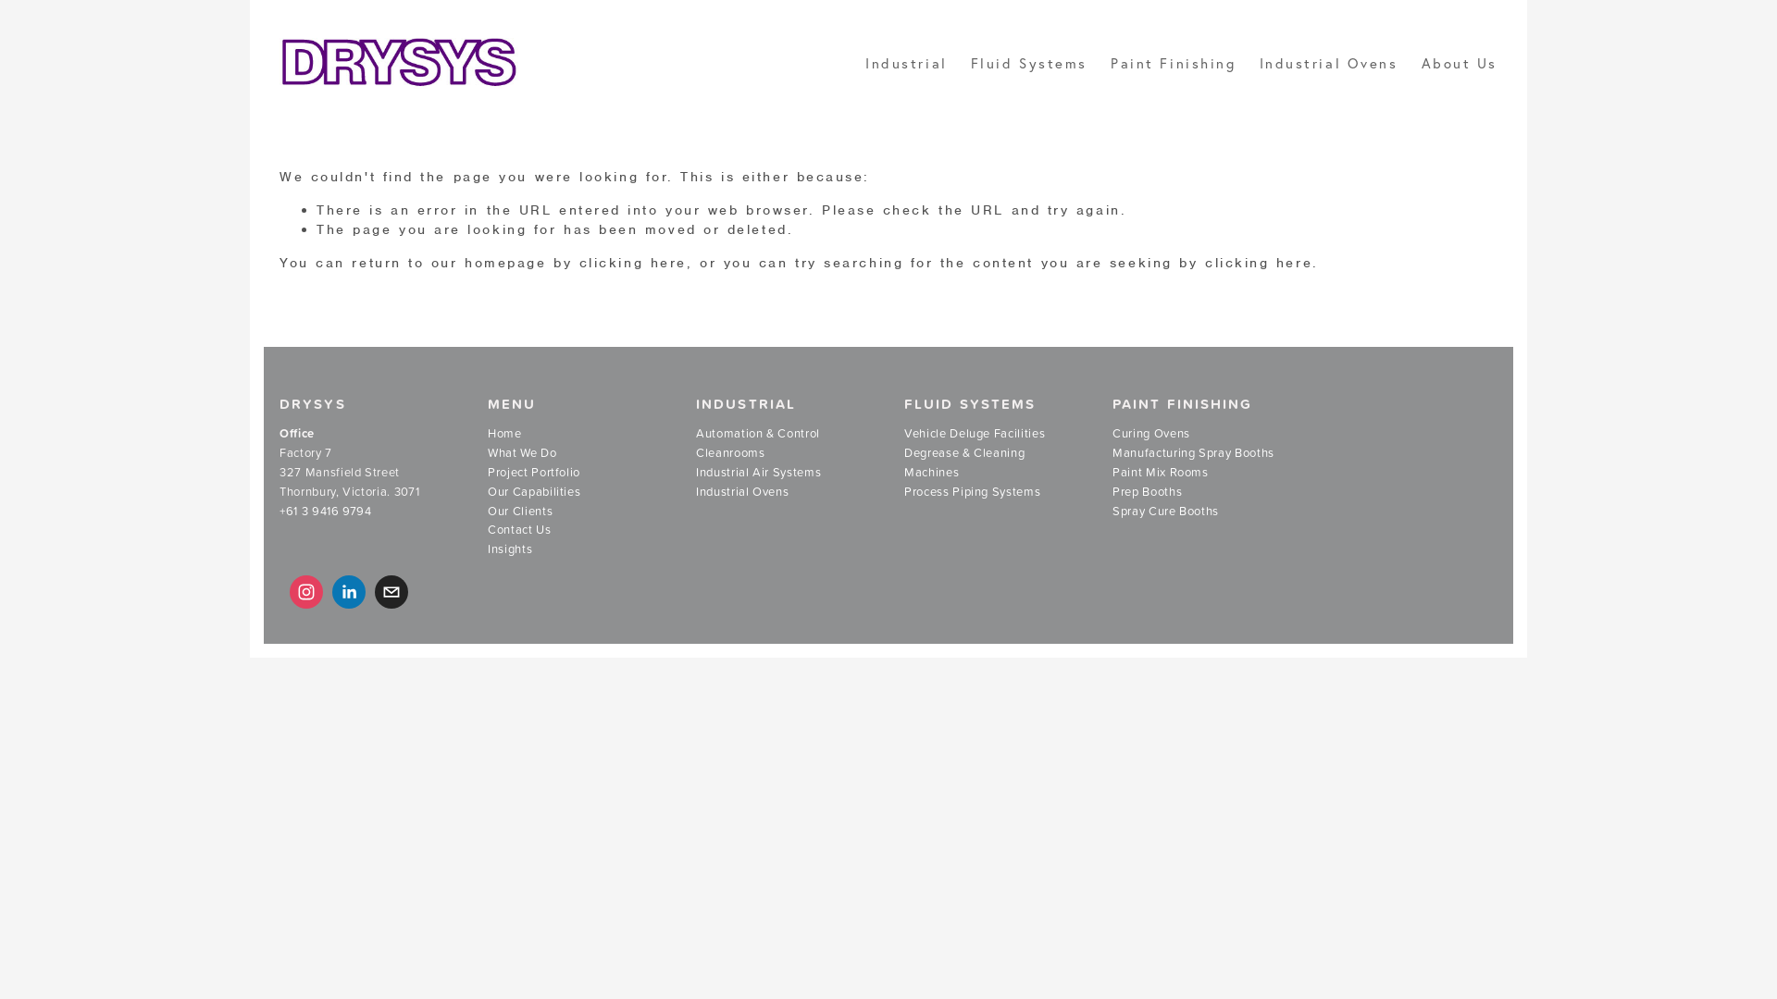 This screenshot has width=1777, height=999. I want to click on clicking here, so click(1259, 263).